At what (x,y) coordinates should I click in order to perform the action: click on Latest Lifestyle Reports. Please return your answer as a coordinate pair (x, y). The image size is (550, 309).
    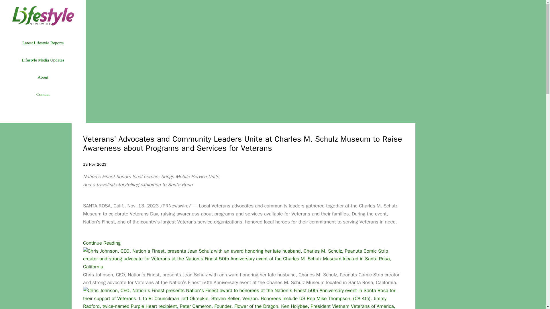
    Looking at the image, I should click on (43, 43).